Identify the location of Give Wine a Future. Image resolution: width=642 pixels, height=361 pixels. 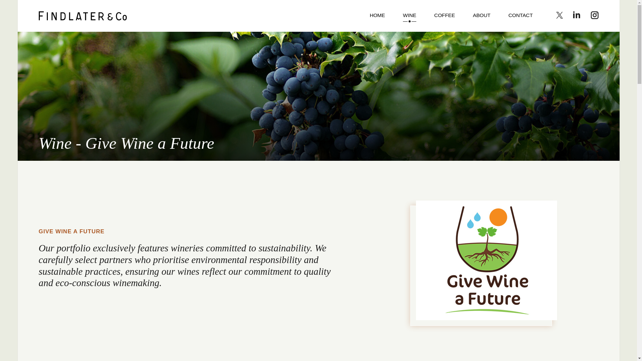
(82, 15).